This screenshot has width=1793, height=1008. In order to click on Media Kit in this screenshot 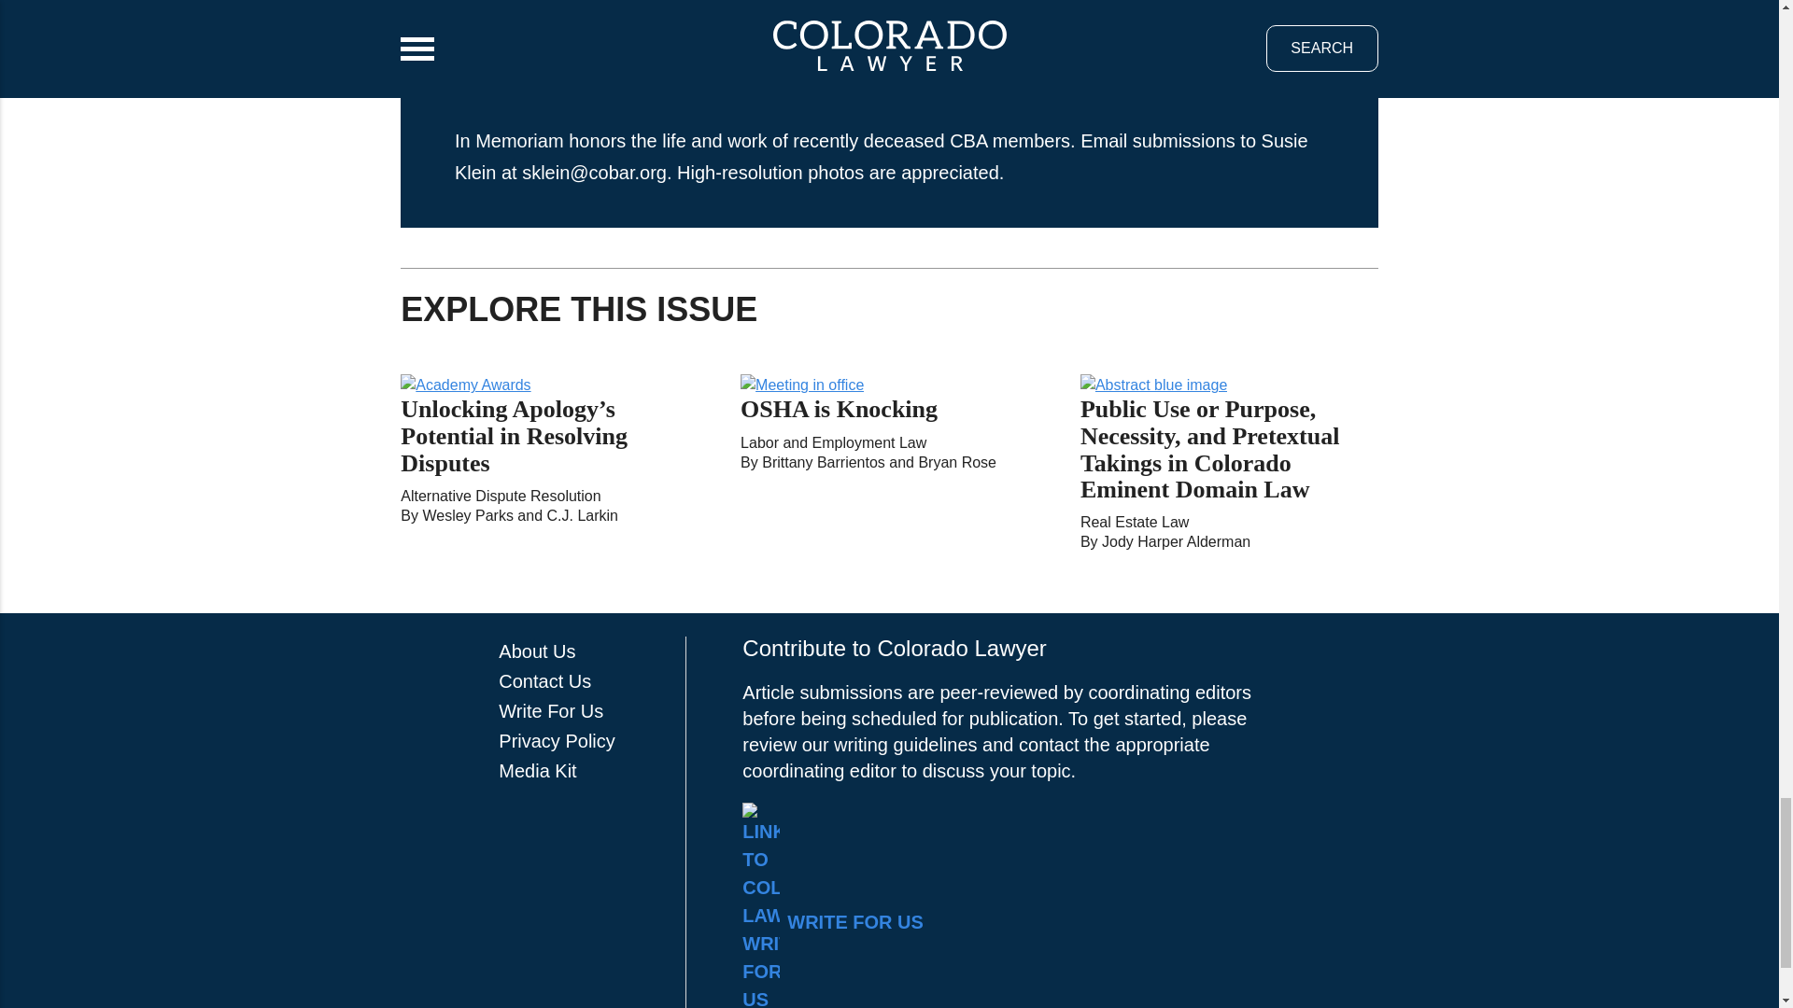, I will do `click(536, 771)`.